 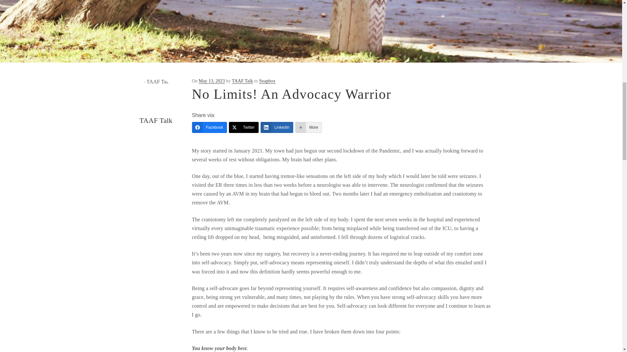 What do you see at coordinates (244, 127) in the screenshot?
I see `Twitter` at bounding box center [244, 127].